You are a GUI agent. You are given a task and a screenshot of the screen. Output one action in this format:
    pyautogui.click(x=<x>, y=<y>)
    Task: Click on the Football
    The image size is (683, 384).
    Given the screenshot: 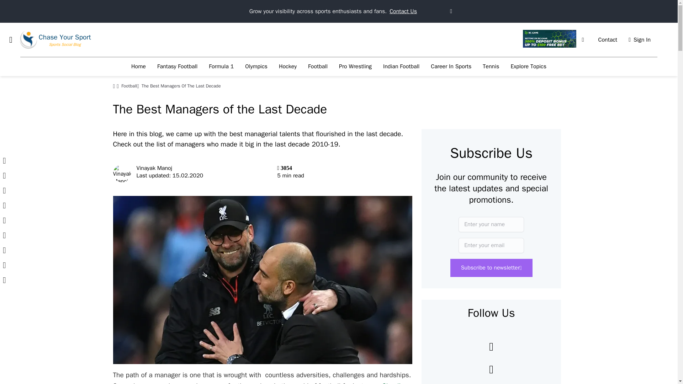 What is the action you would take?
    pyautogui.click(x=129, y=86)
    